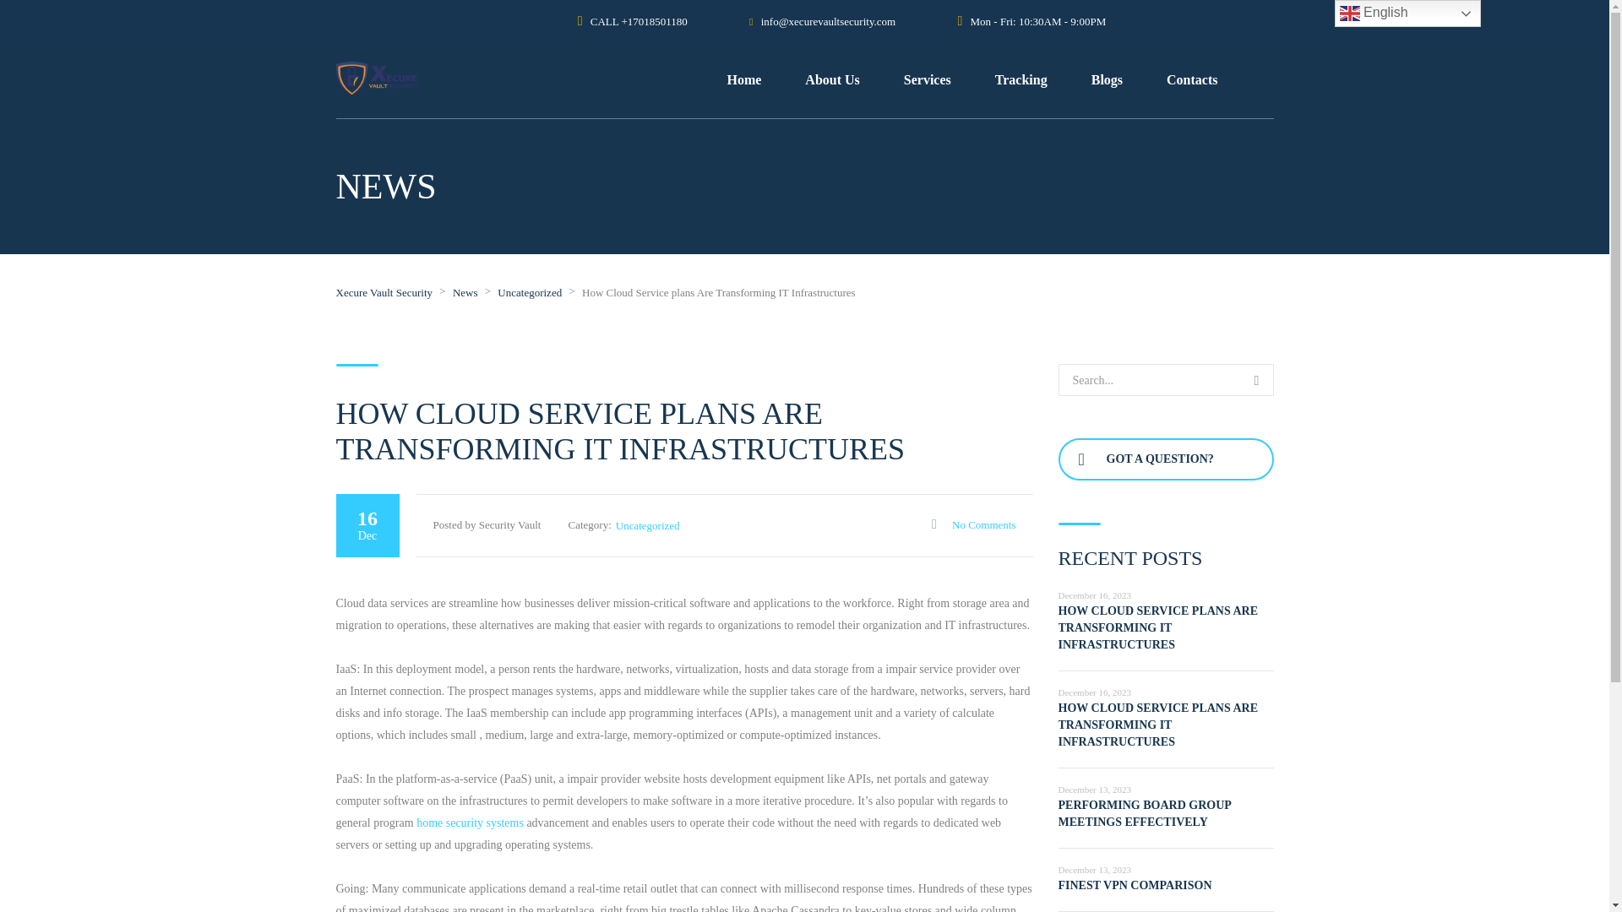 This screenshot has height=912, width=1622. Describe the element at coordinates (470, 822) in the screenshot. I see `home security systems` at that location.